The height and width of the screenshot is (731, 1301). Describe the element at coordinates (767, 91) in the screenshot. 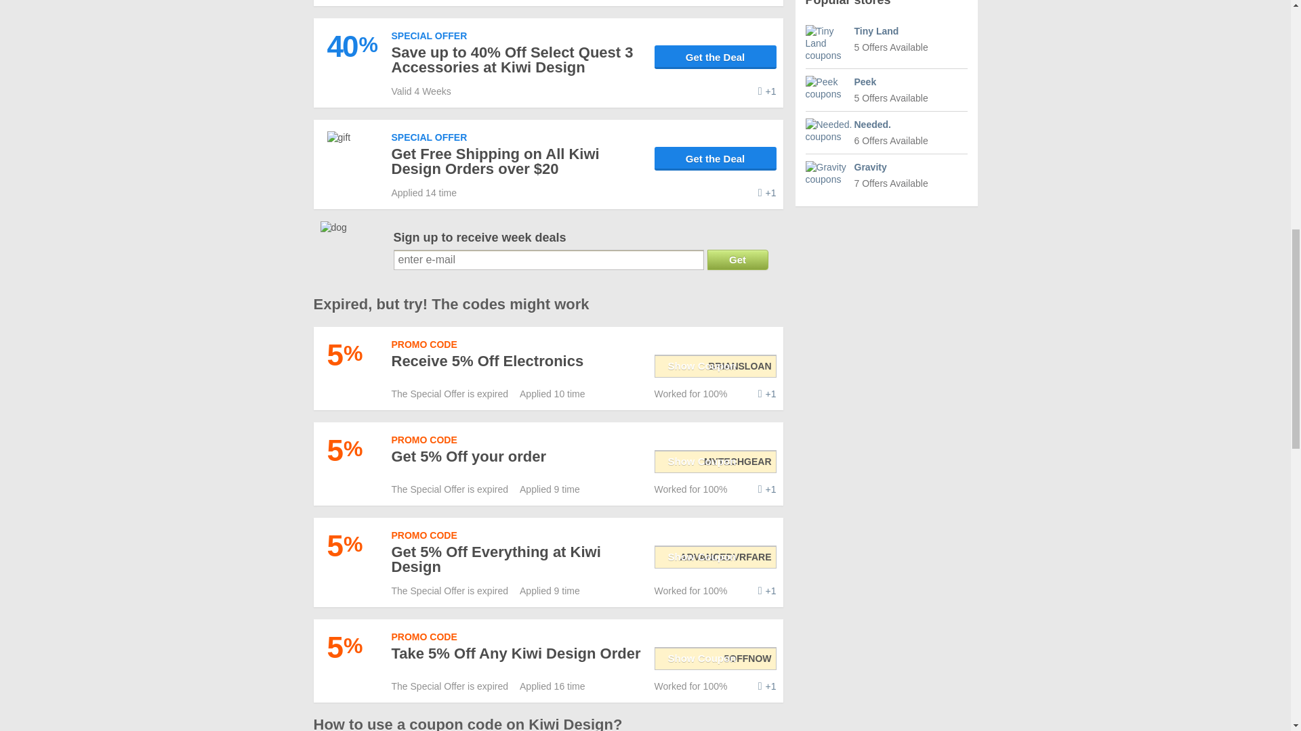

I see `Leave your comment ` at that location.